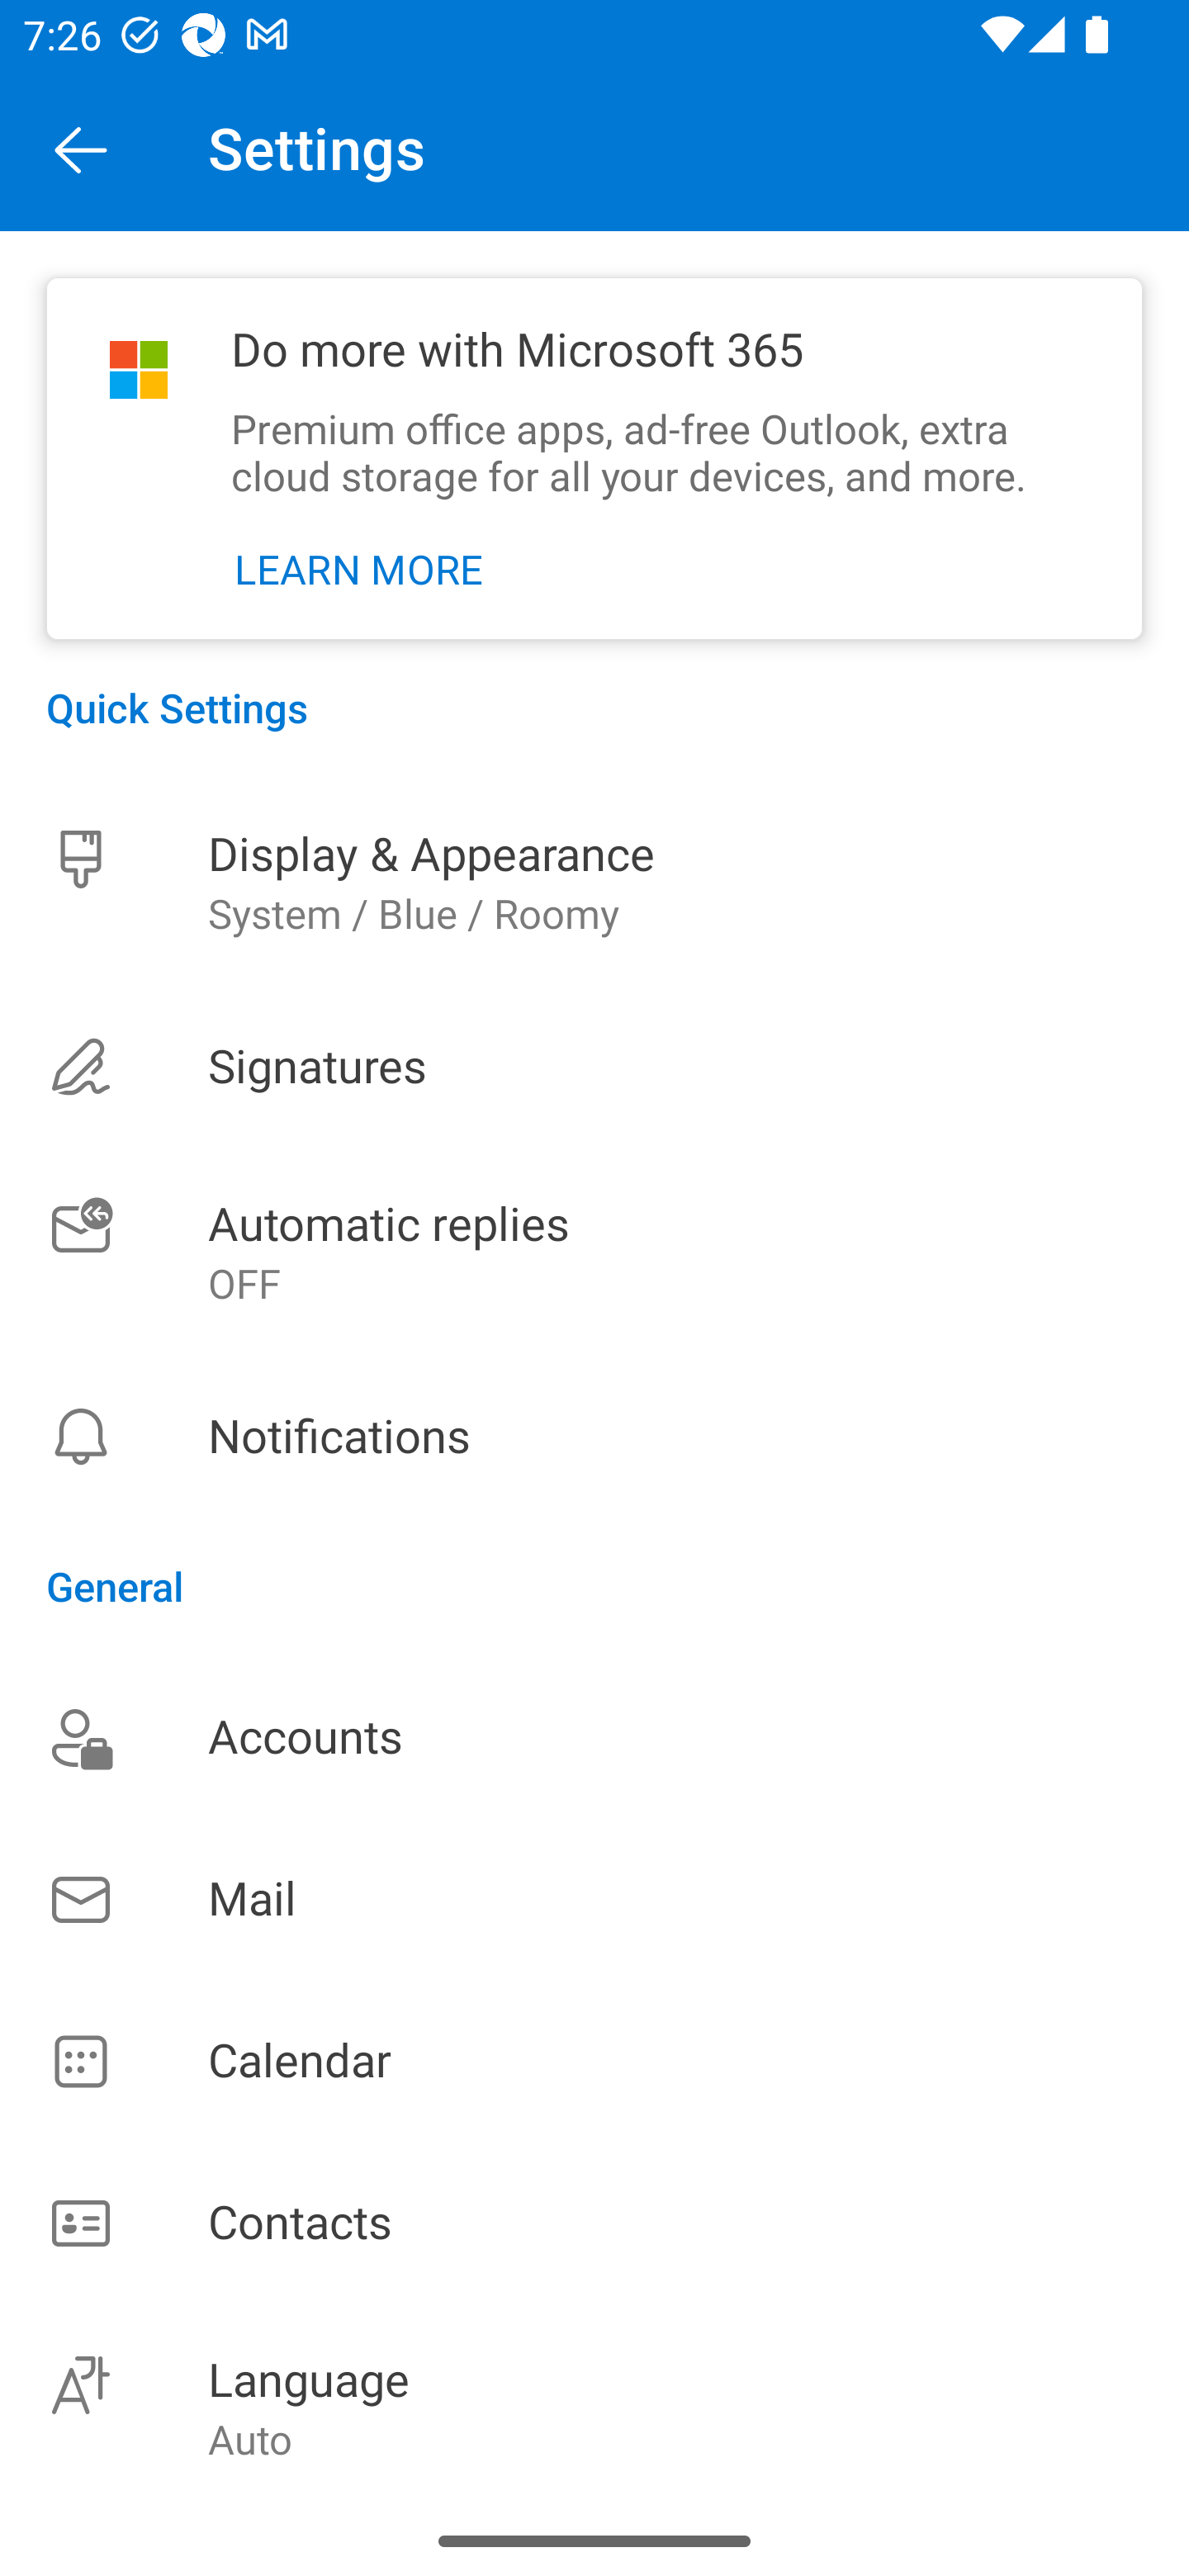  What do you see at coordinates (594, 1737) in the screenshot?
I see `Accounts` at bounding box center [594, 1737].